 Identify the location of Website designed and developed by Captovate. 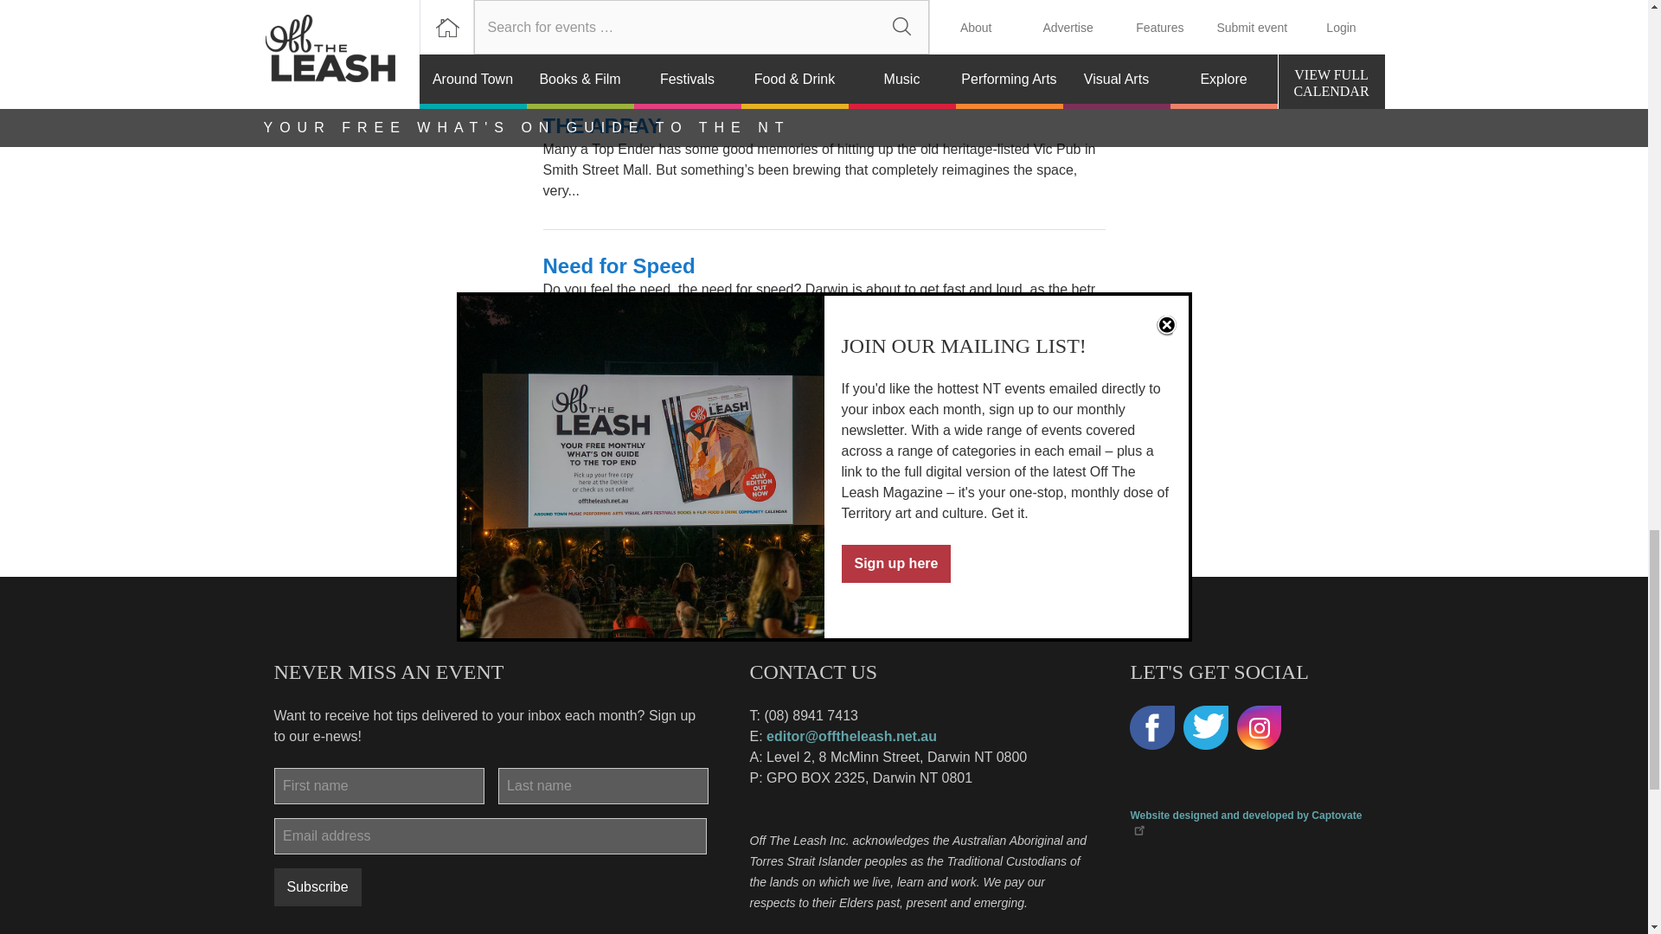
(1246, 823).